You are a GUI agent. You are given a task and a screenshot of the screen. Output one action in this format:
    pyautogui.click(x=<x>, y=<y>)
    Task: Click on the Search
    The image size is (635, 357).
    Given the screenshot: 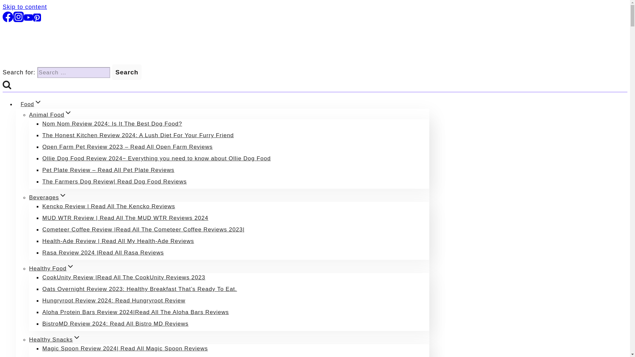 What is the action you would take?
    pyautogui.click(x=127, y=72)
    